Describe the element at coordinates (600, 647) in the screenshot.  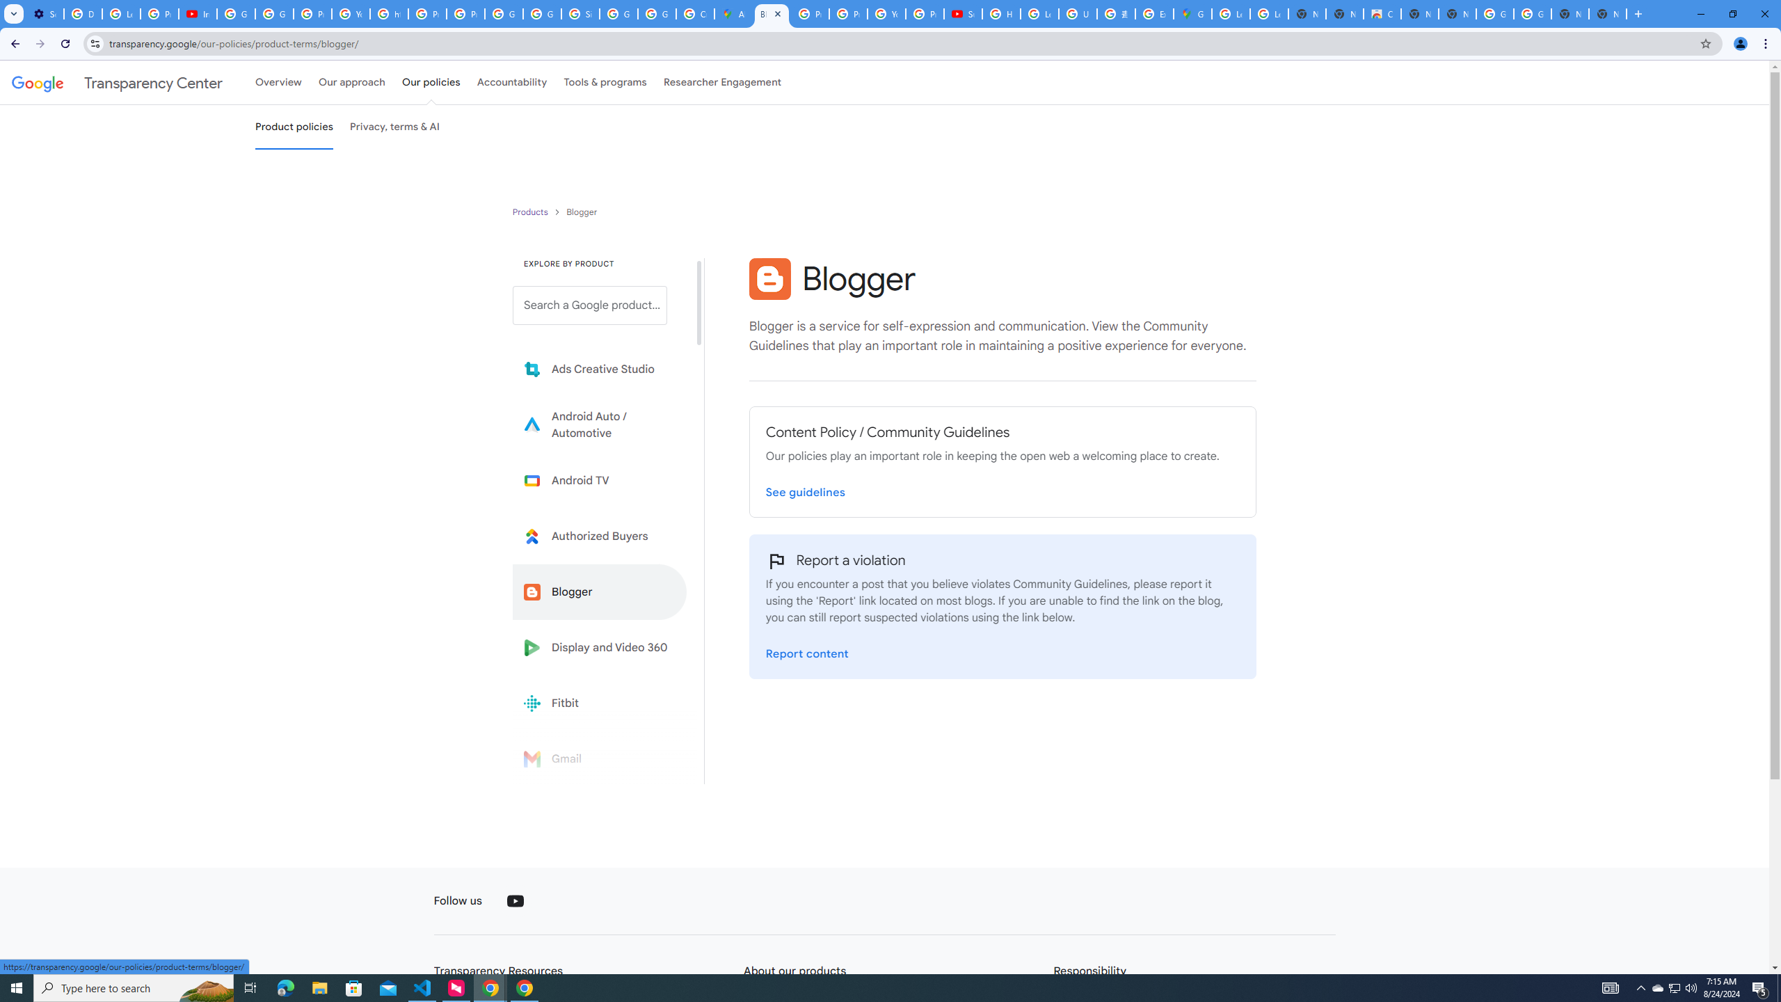
I see `Display and Video 360` at that location.